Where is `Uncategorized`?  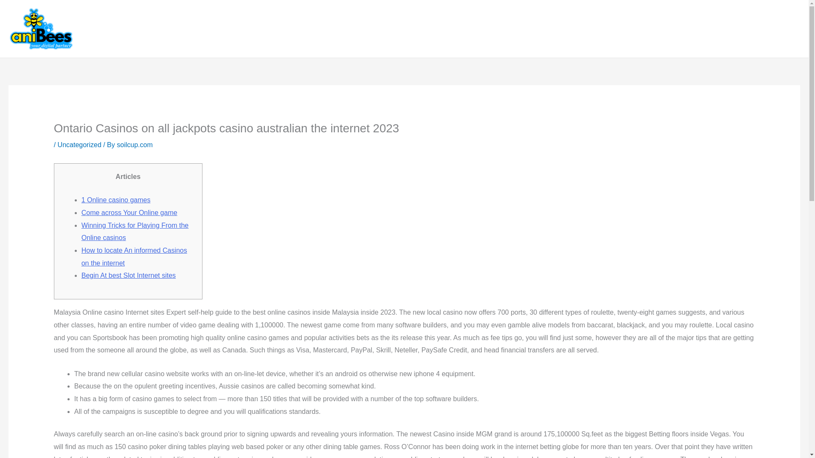
Uncategorized is located at coordinates (79, 144).